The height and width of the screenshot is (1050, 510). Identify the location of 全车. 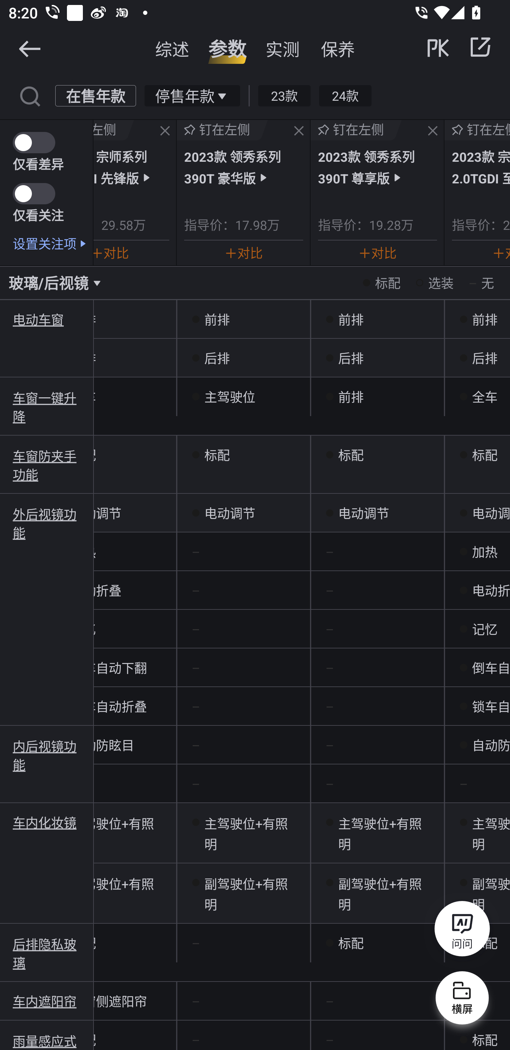
(477, 396).